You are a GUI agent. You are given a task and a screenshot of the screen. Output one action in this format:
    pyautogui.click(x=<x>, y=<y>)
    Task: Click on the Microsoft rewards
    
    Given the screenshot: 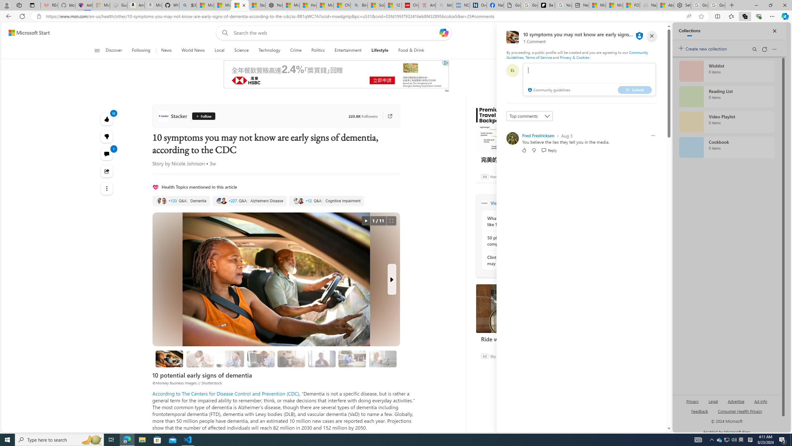 What is the action you would take?
    pyautogui.click(x=628, y=33)
    